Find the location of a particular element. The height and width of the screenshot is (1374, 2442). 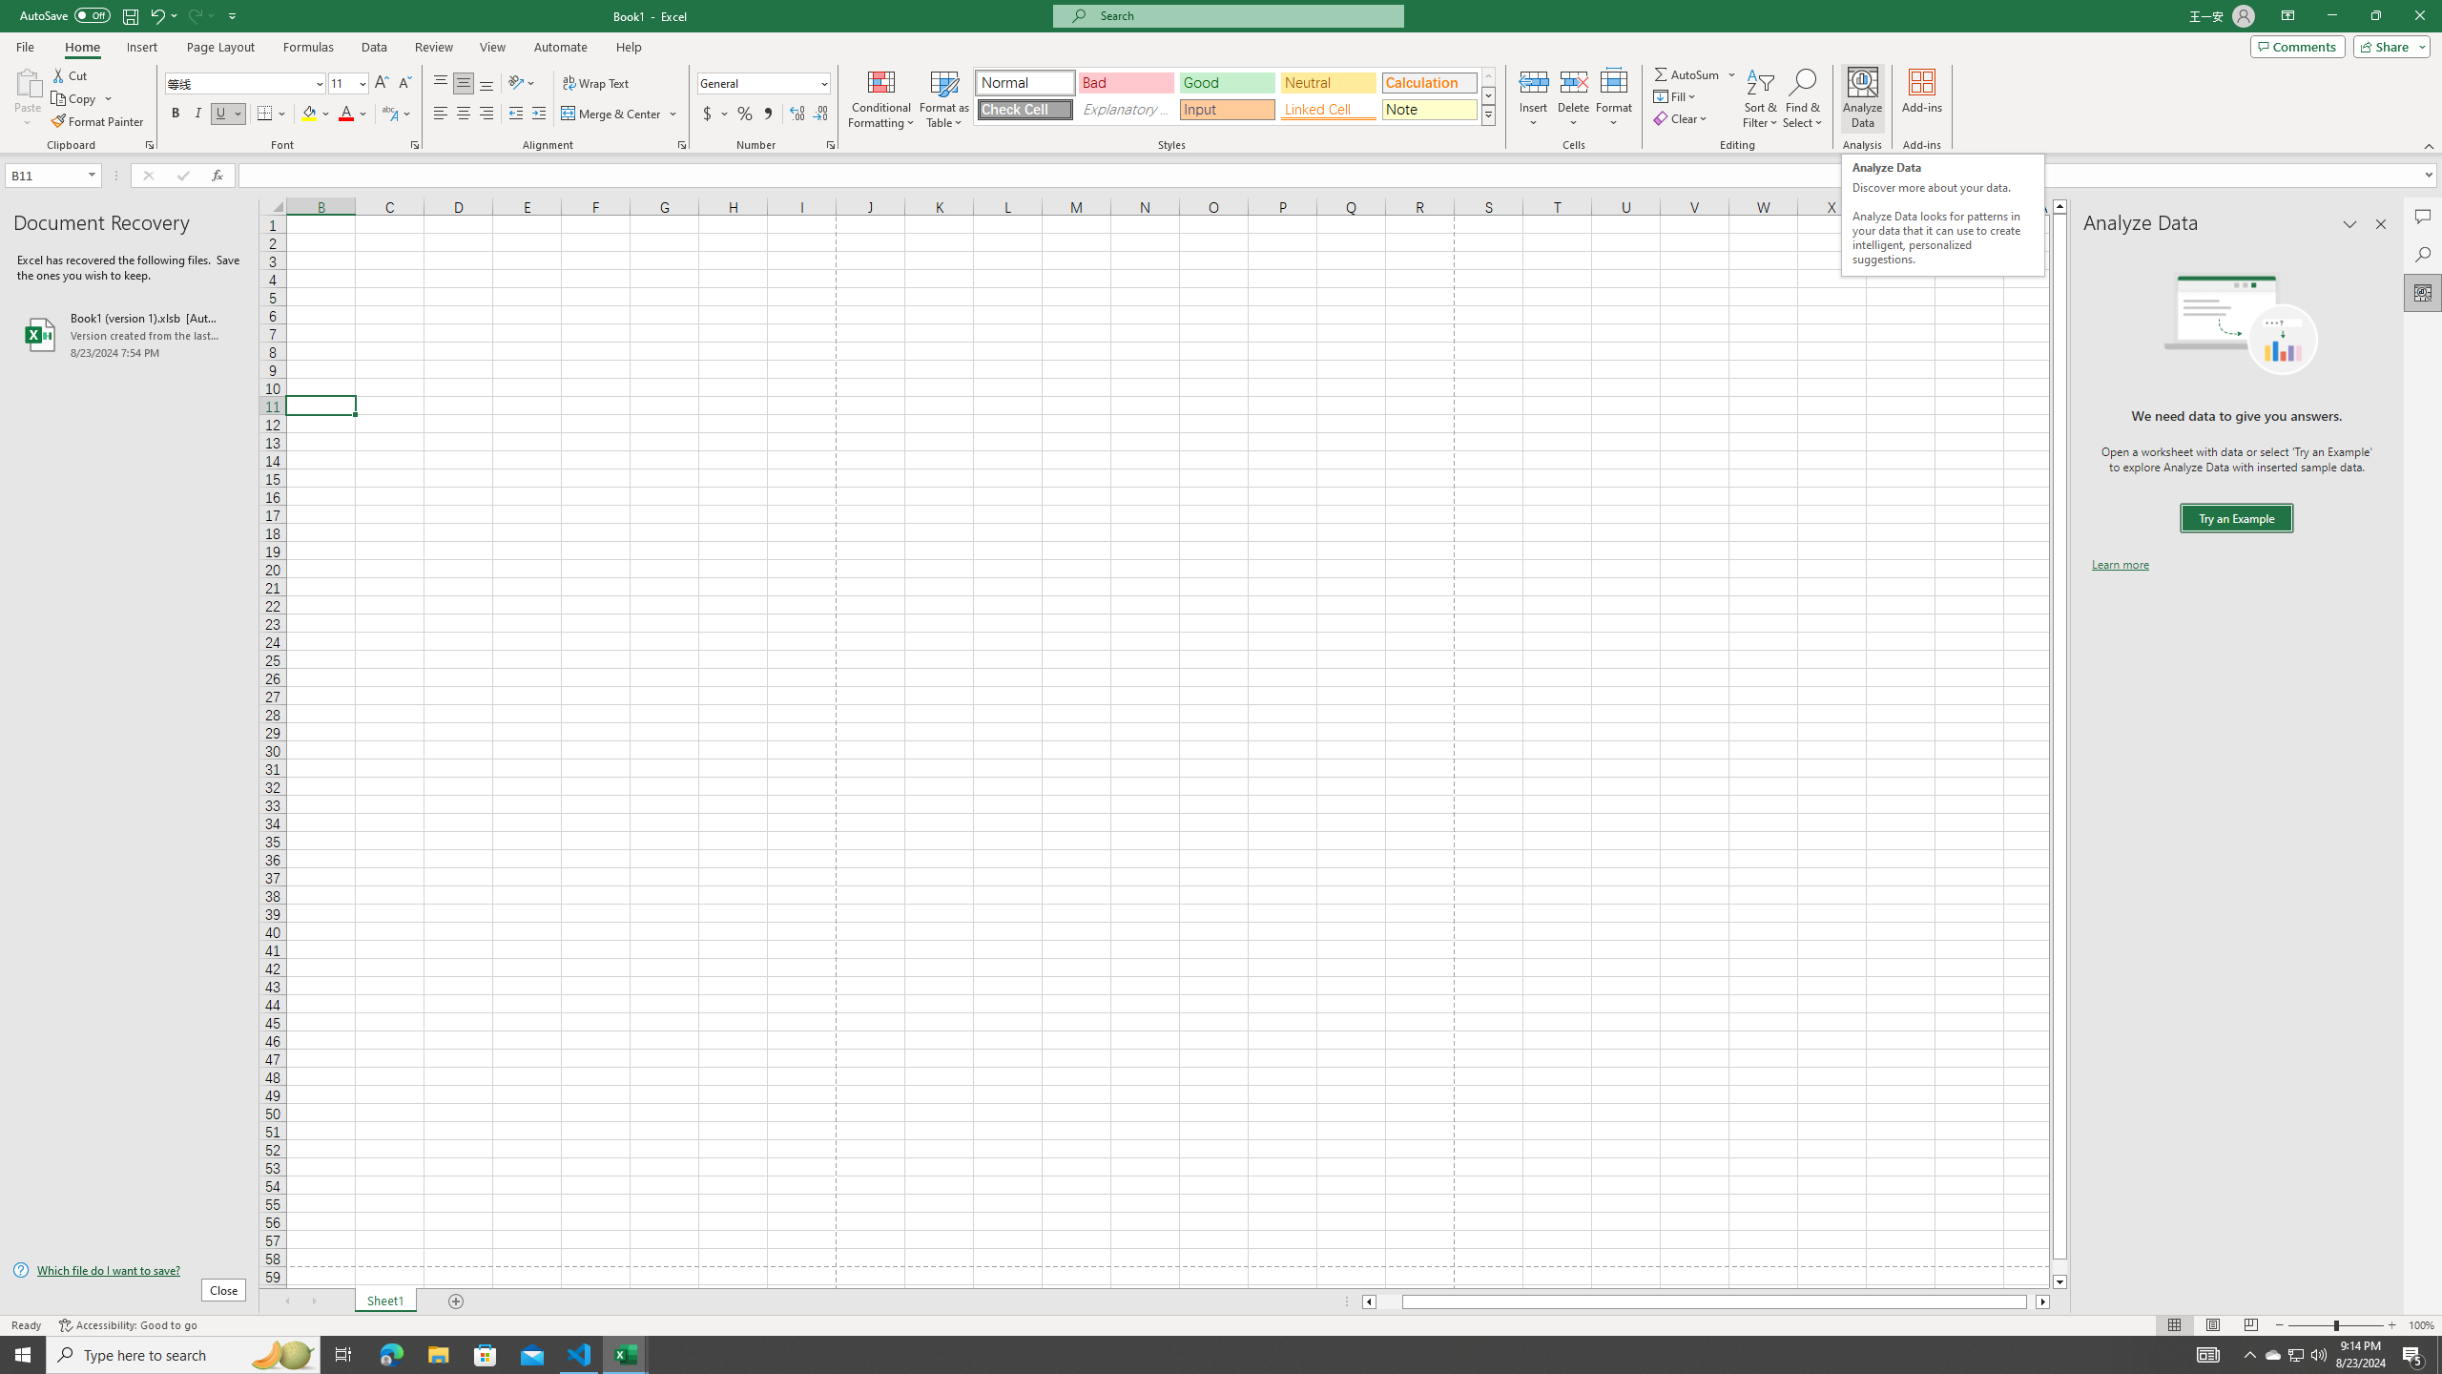

Neutral is located at coordinates (1328, 82).